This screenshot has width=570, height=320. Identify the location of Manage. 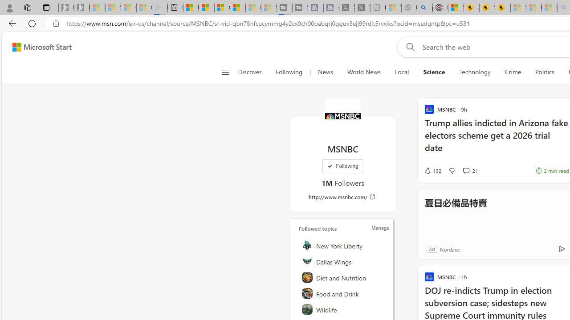
(380, 228).